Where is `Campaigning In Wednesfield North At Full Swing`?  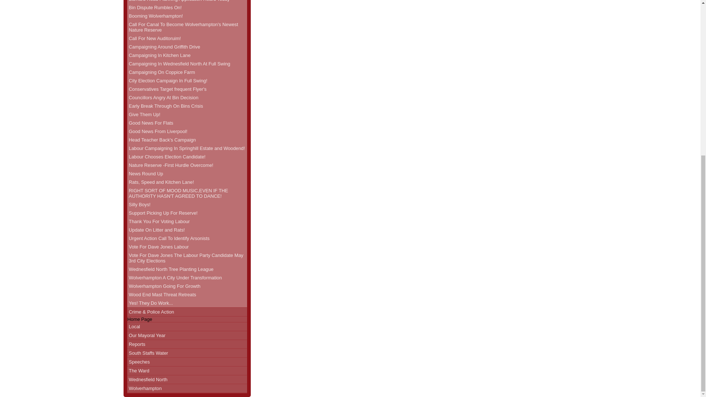 Campaigning In Wednesfield North At Full Swing is located at coordinates (187, 64).